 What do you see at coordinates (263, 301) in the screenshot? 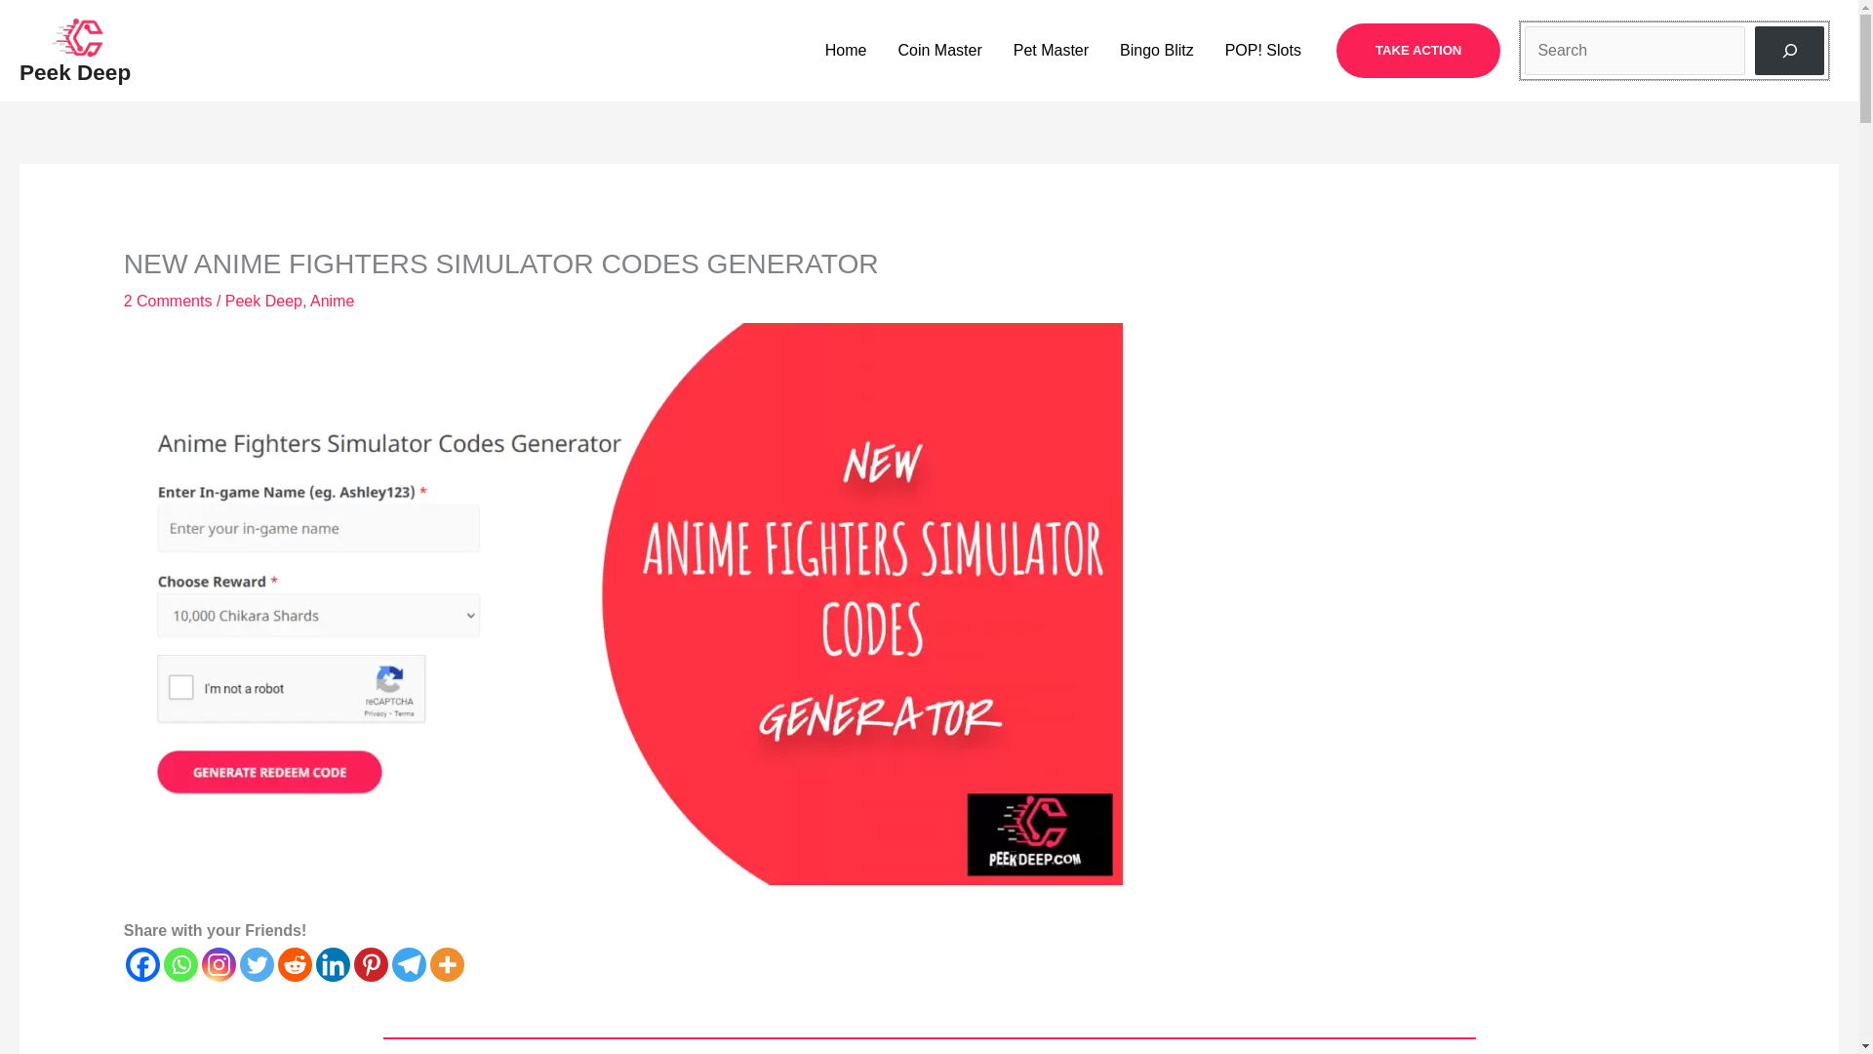
I see `Peek Deep` at bounding box center [263, 301].